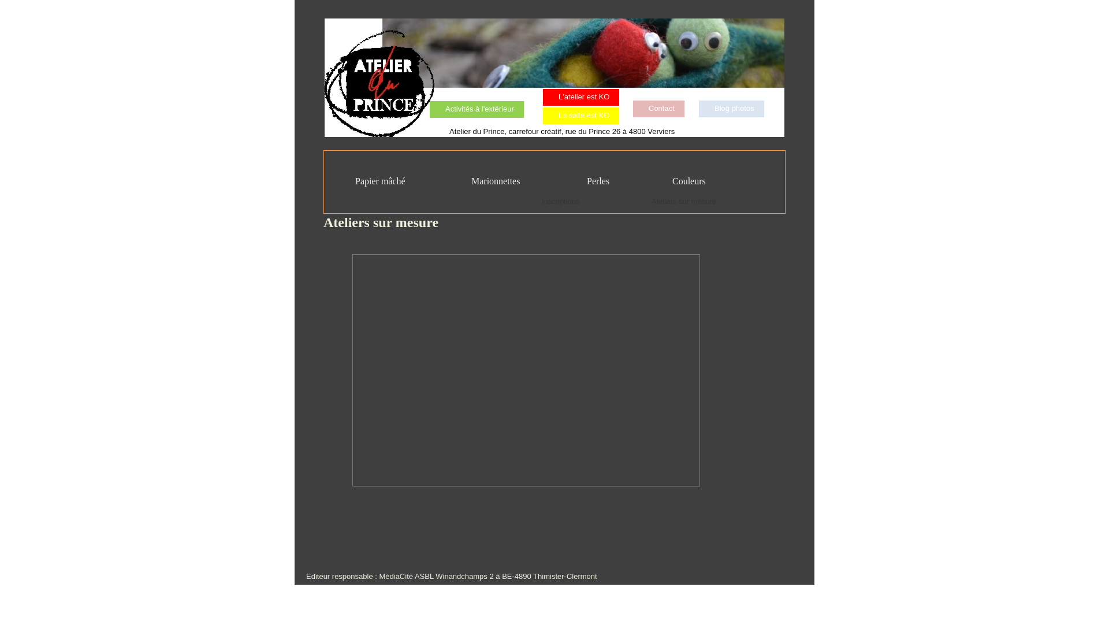 This screenshot has height=624, width=1109. I want to click on Contact, so click(662, 109).